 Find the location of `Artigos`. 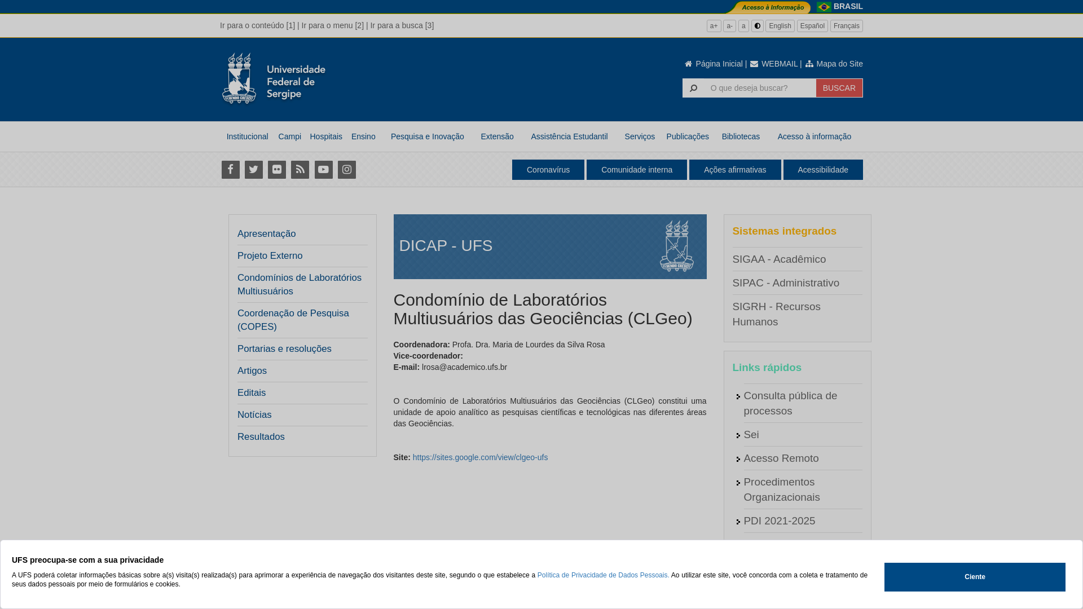

Artigos is located at coordinates (252, 371).